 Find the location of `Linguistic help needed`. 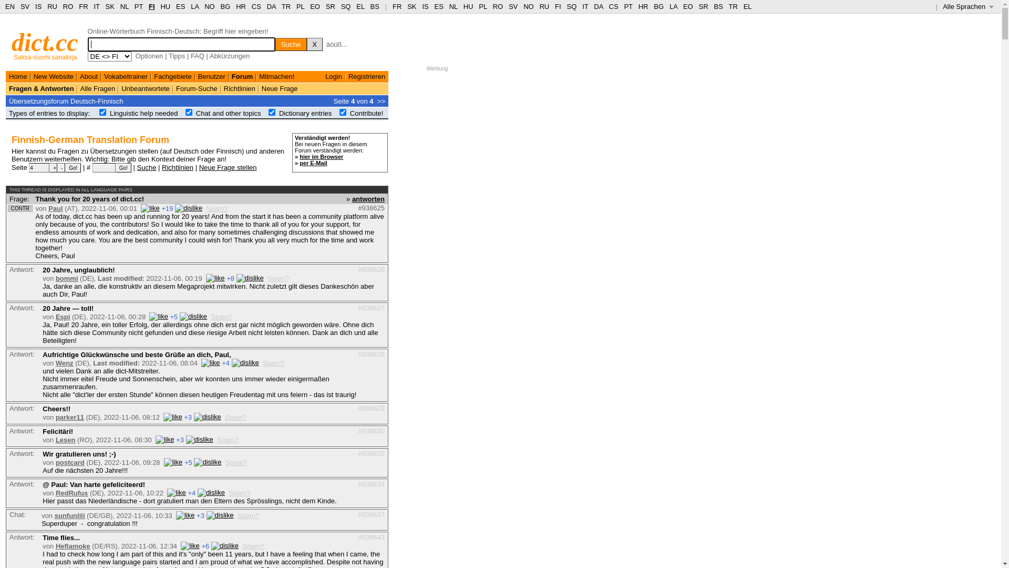

Linguistic help needed is located at coordinates (144, 114).